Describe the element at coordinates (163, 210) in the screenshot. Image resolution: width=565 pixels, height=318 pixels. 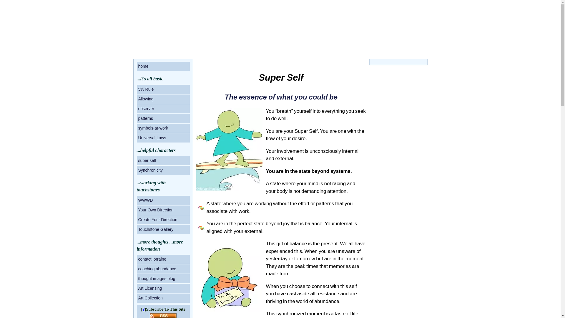
I see `Your Own Direction` at that location.